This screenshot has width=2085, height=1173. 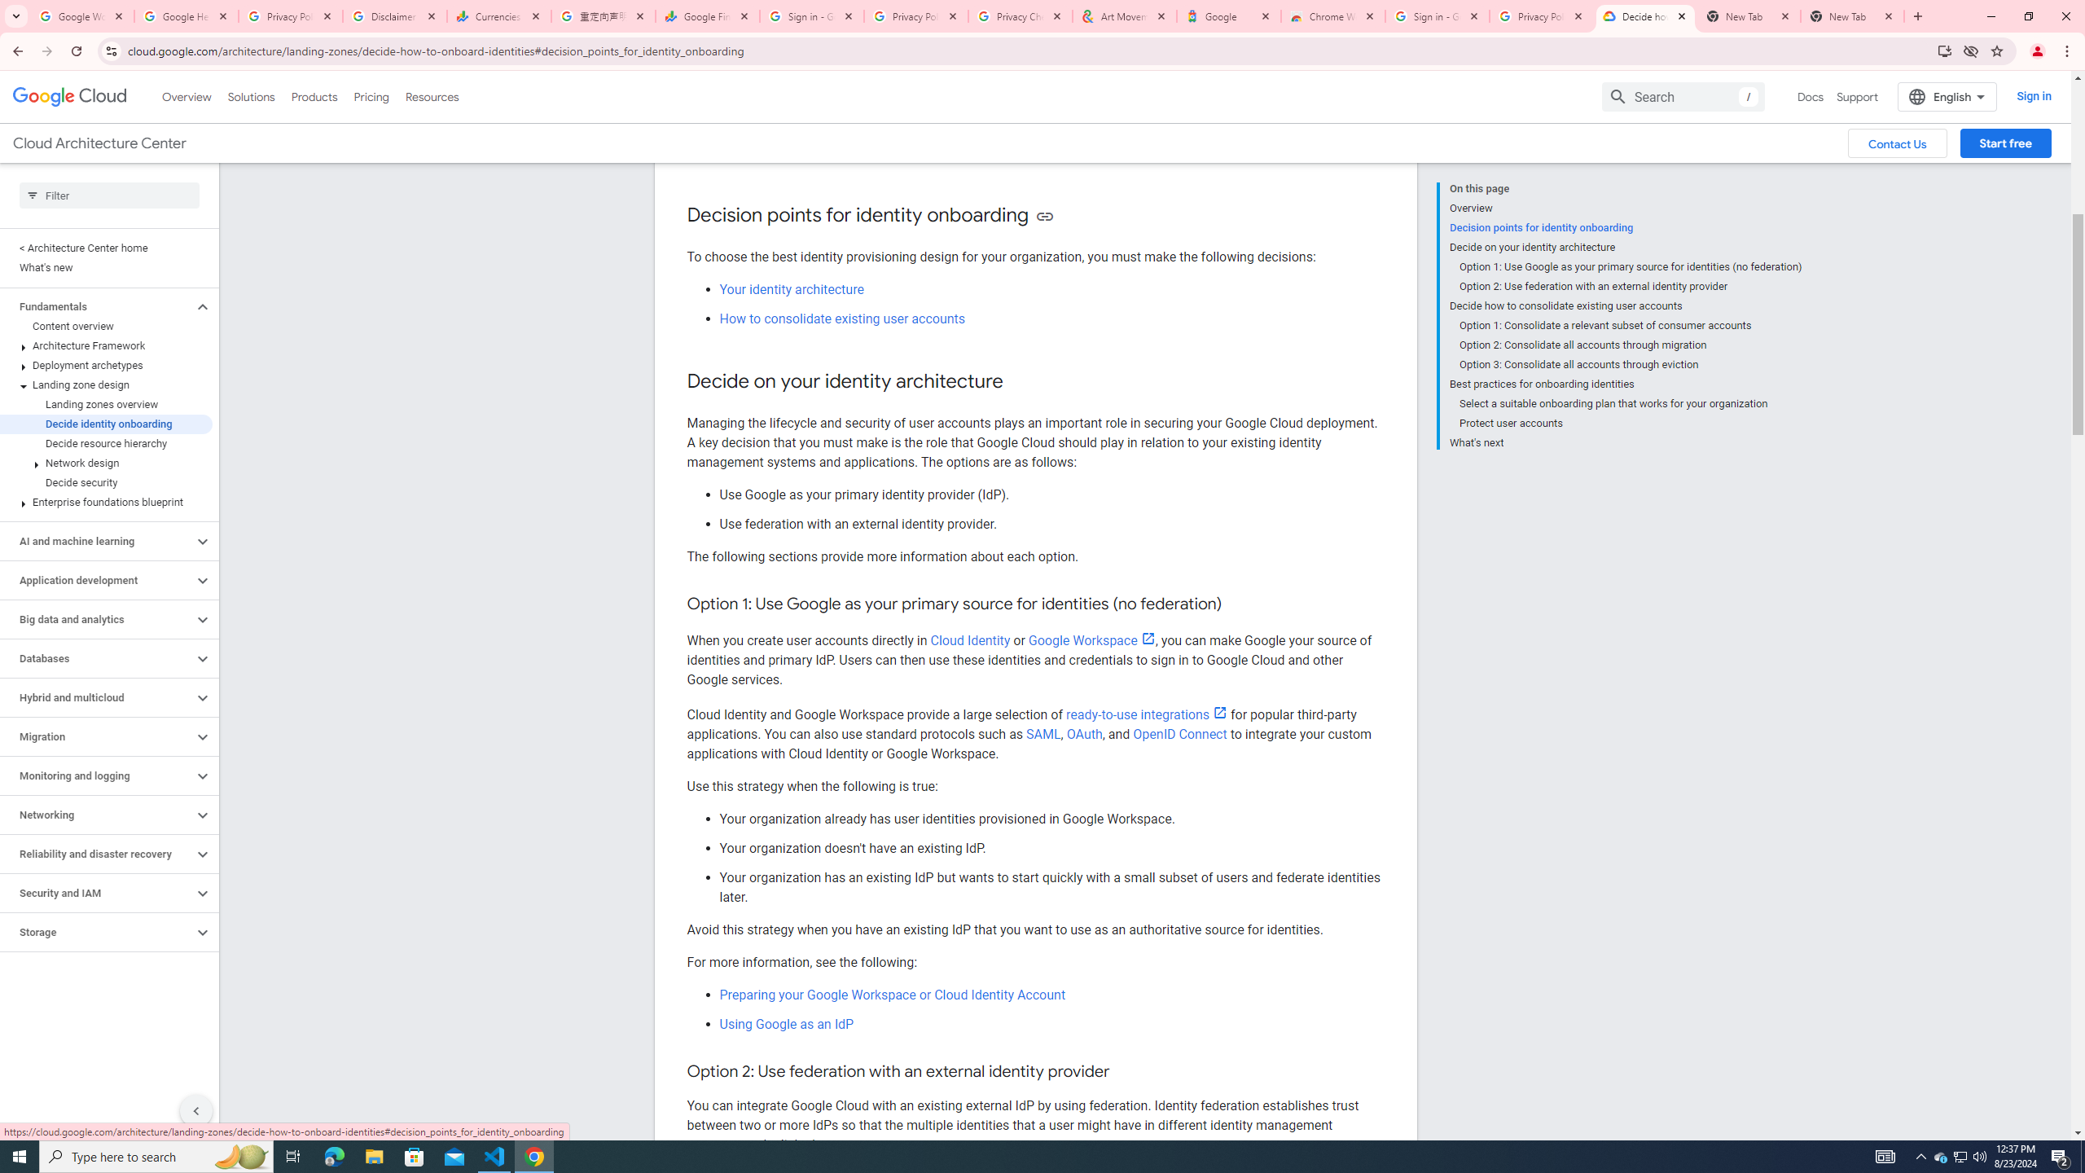 What do you see at coordinates (1043, 734) in the screenshot?
I see `SAML` at bounding box center [1043, 734].